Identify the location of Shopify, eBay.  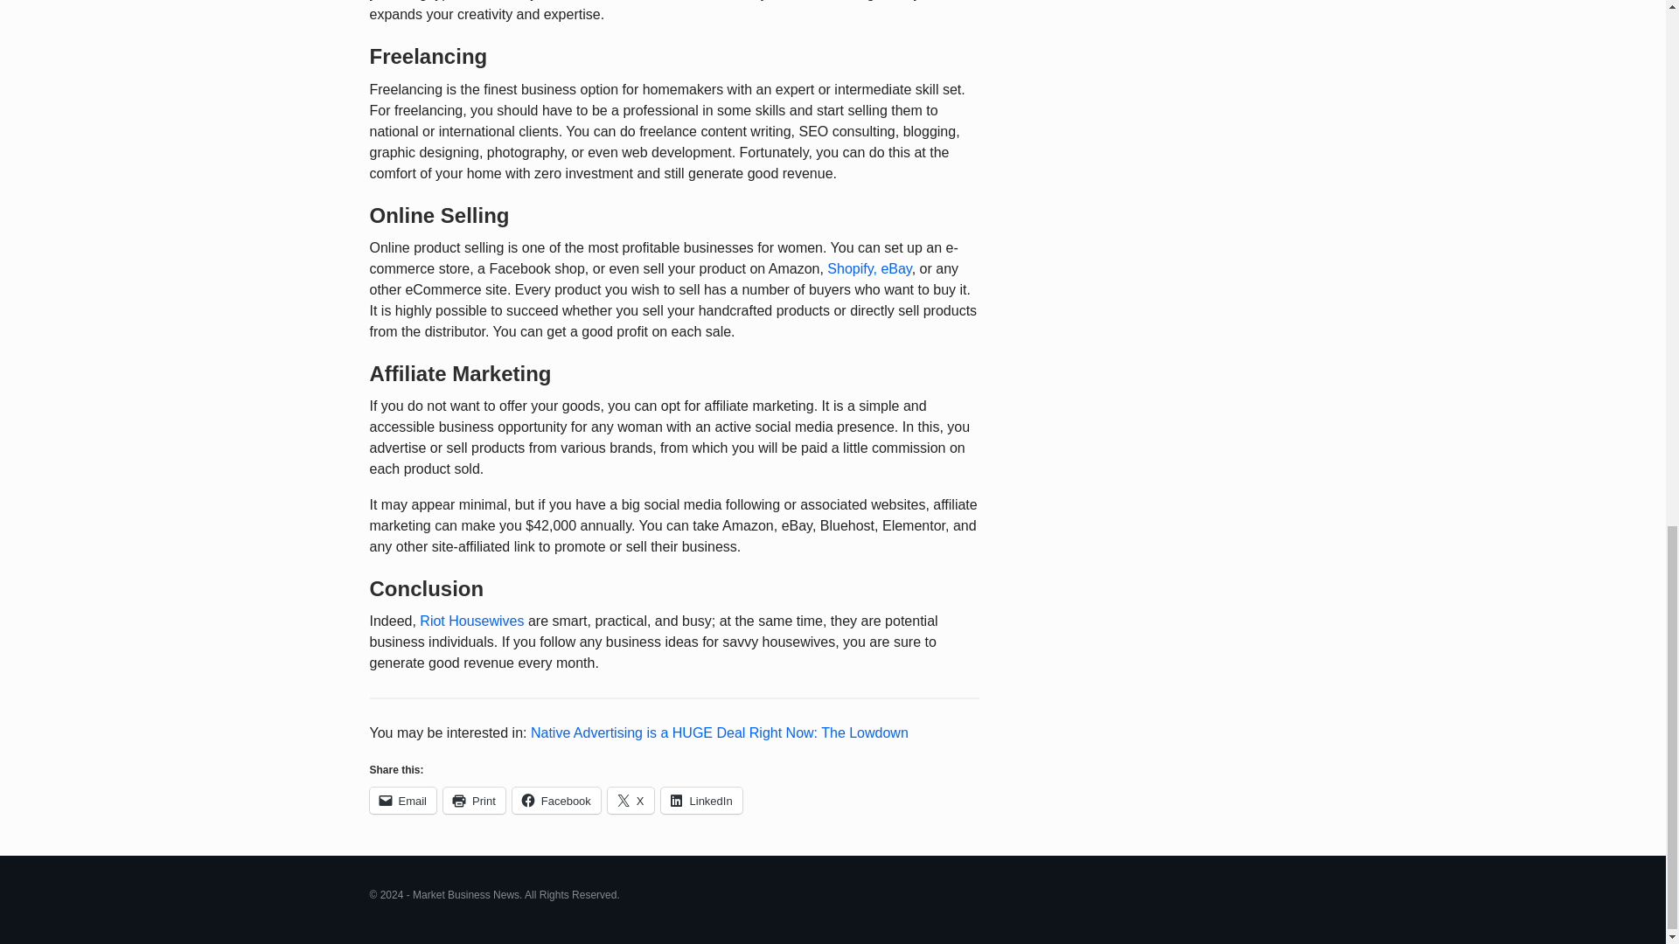
(869, 269).